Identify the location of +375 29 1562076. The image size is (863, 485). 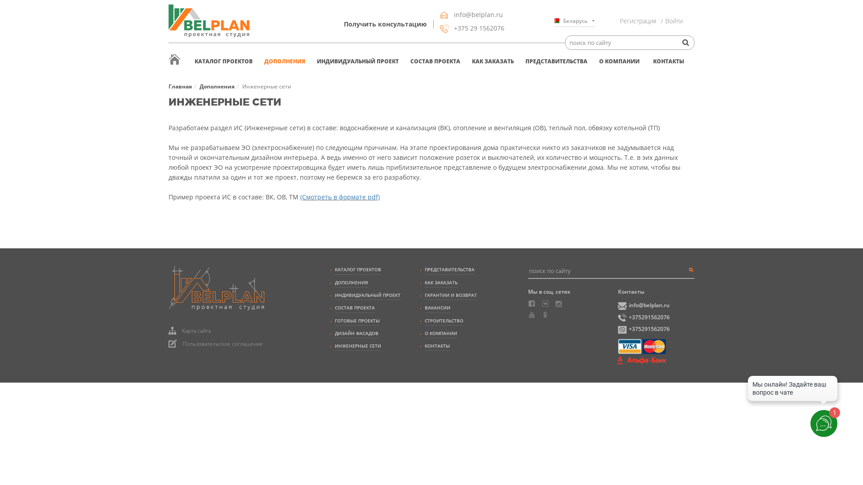
(472, 28).